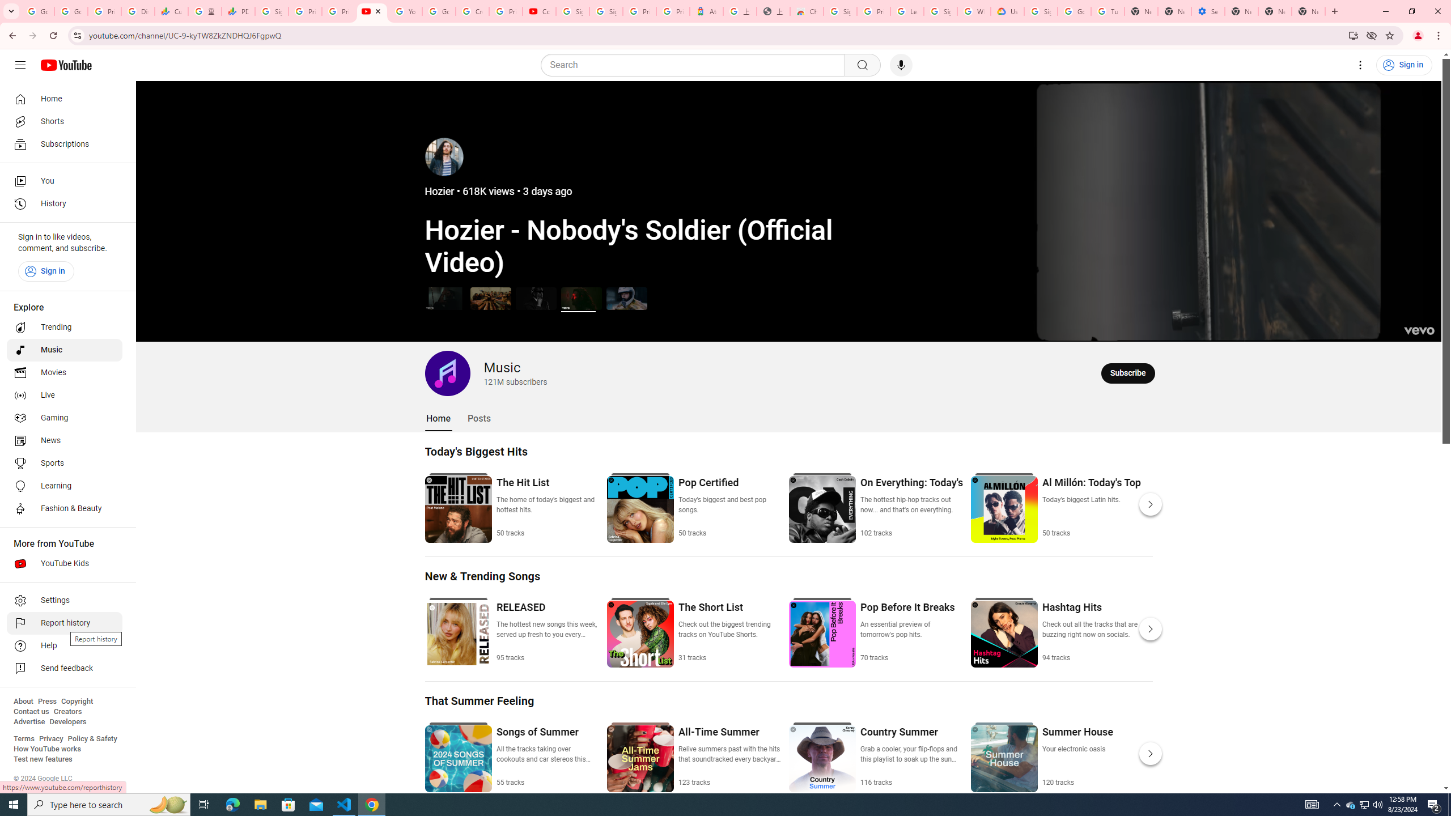  I want to click on Report history, so click(65, 623).